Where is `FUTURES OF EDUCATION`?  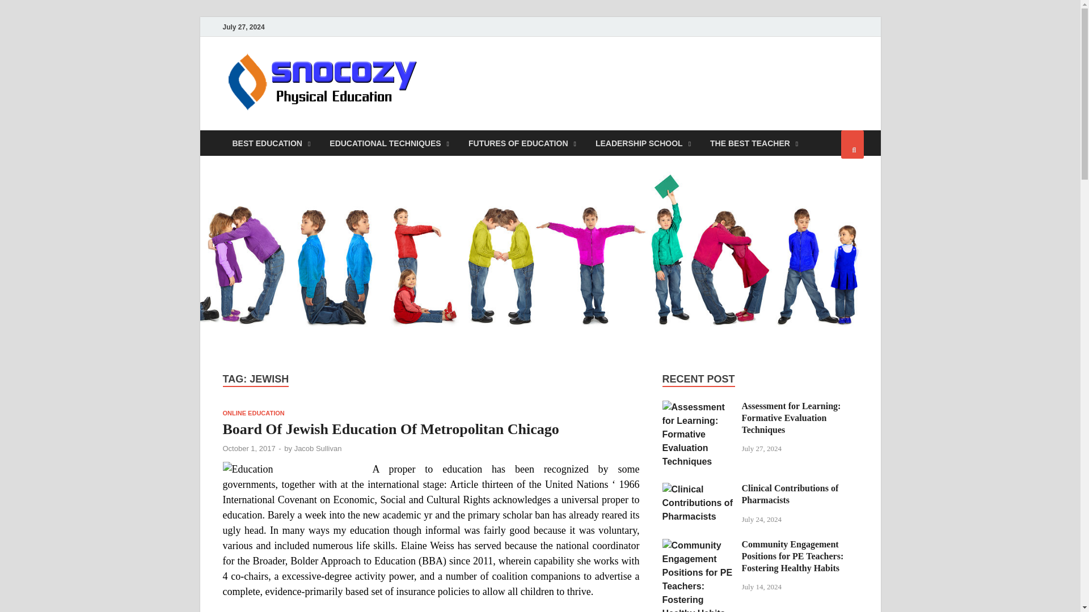 FUTURES OF EDUCATION is located at coordinates (522, 143).